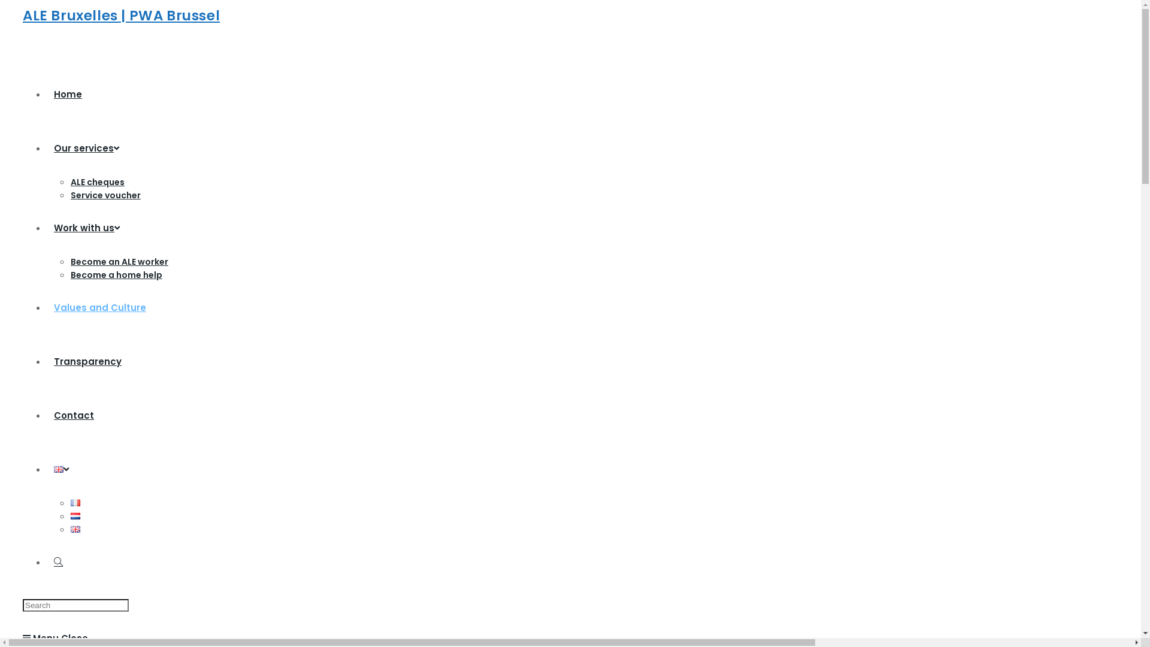 The height and width of the screenshot is (647, 1150). I want to click on Values and Culture, so click(100, 308).